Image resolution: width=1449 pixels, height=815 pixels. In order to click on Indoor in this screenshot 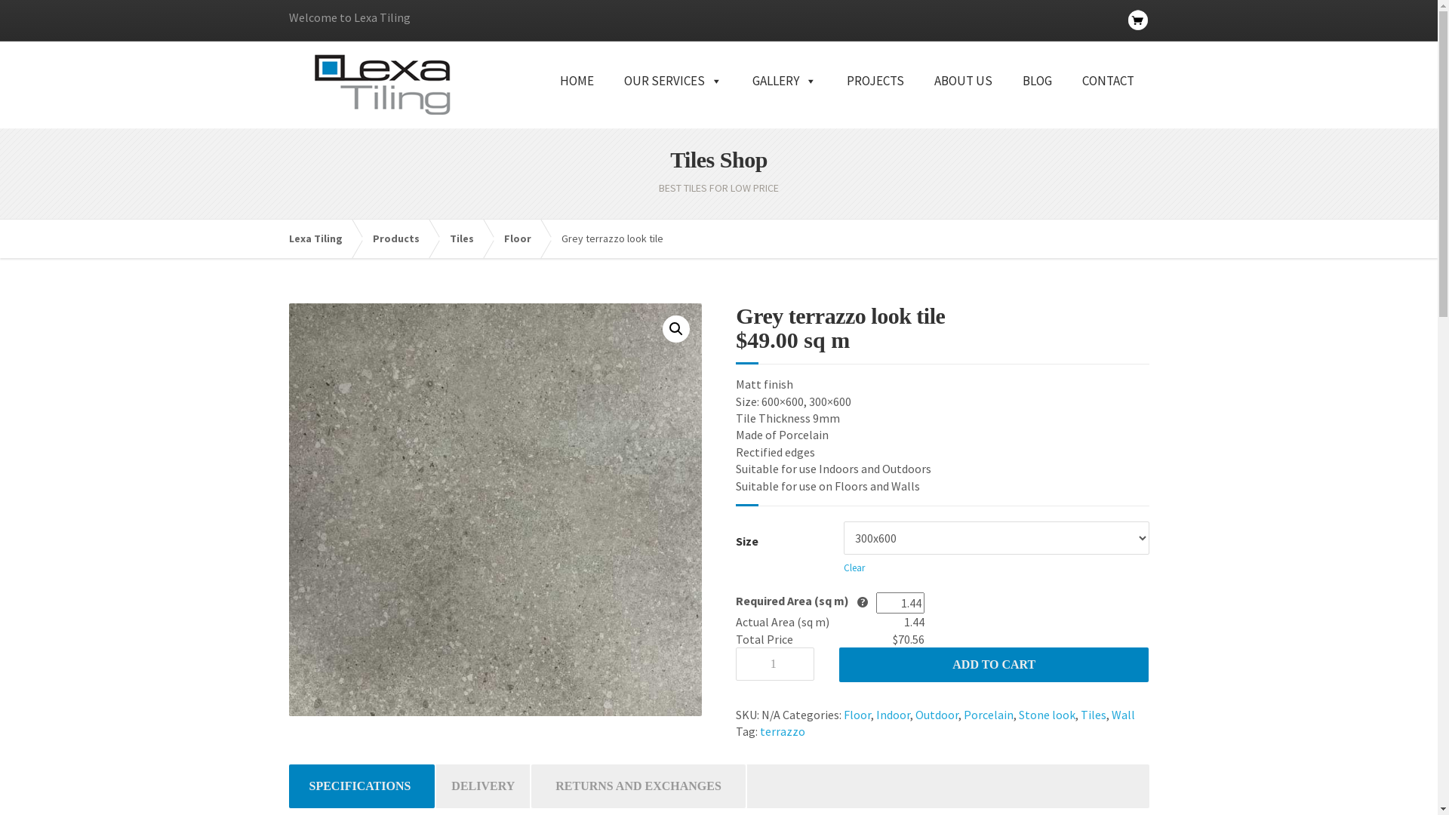, I will do `click(894, 715)`.